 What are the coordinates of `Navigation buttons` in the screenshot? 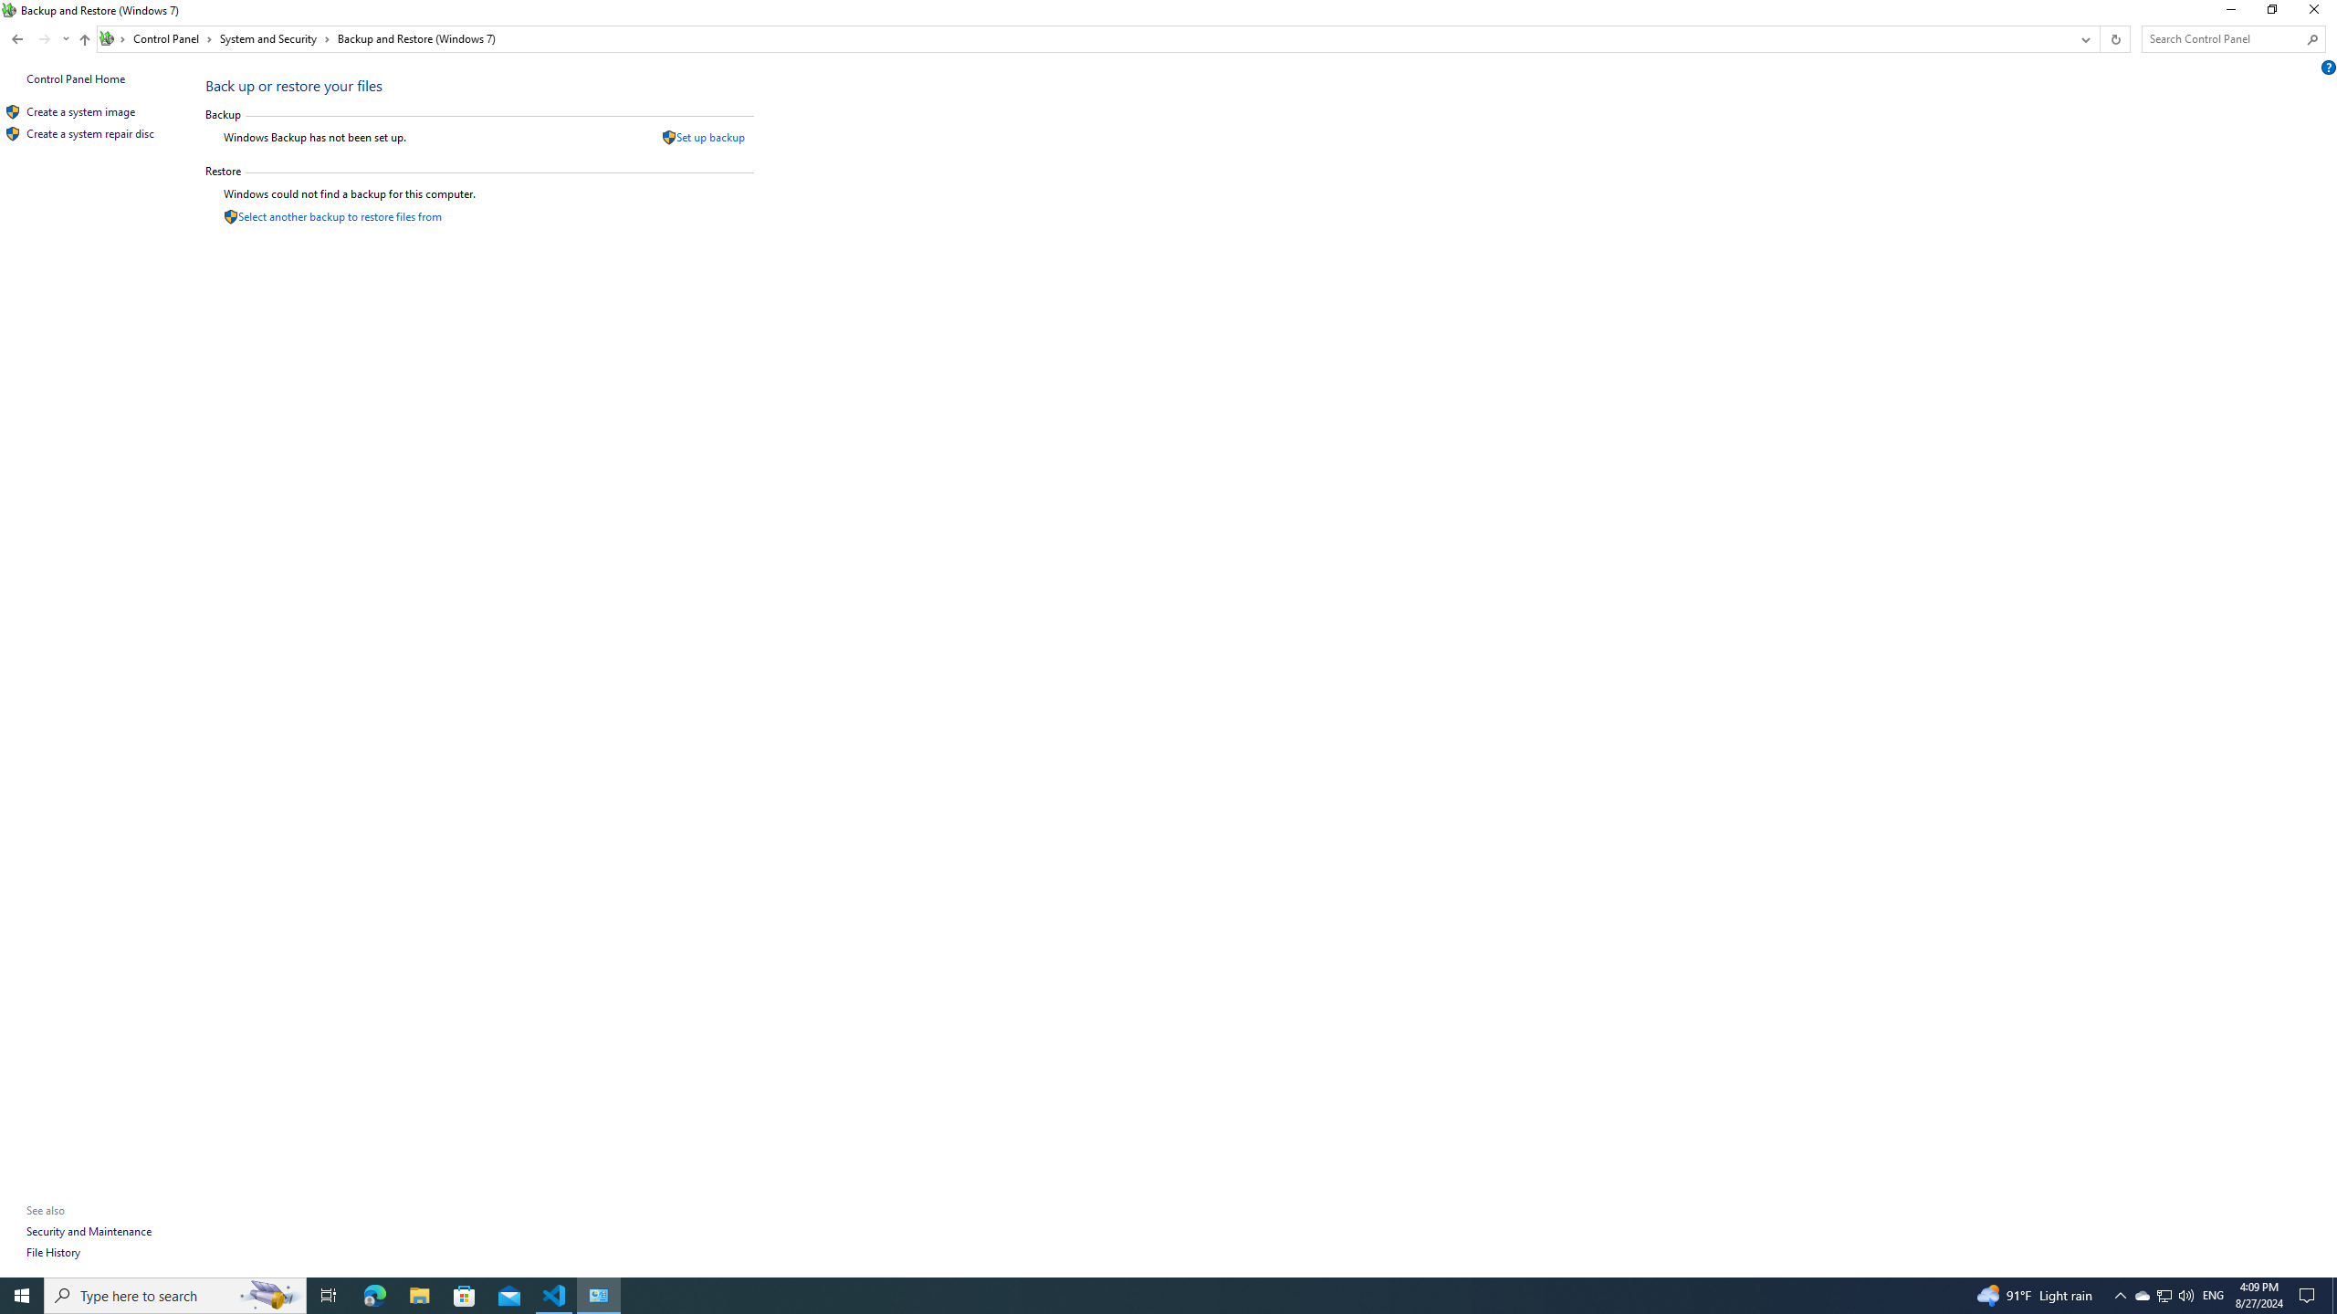 It's located at (39, 38).